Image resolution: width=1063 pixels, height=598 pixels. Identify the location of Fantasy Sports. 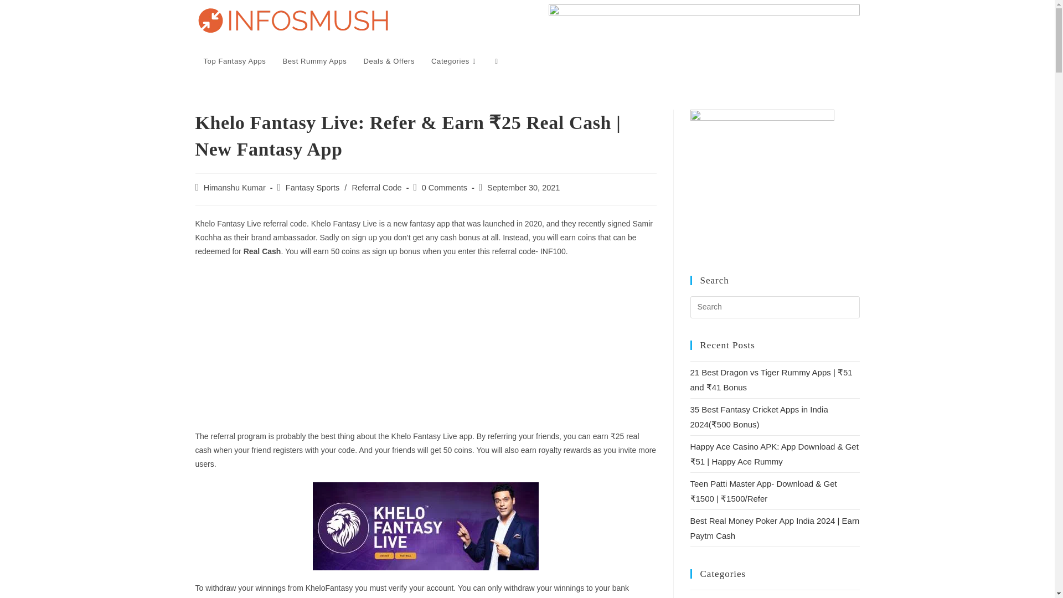
(313, 187).